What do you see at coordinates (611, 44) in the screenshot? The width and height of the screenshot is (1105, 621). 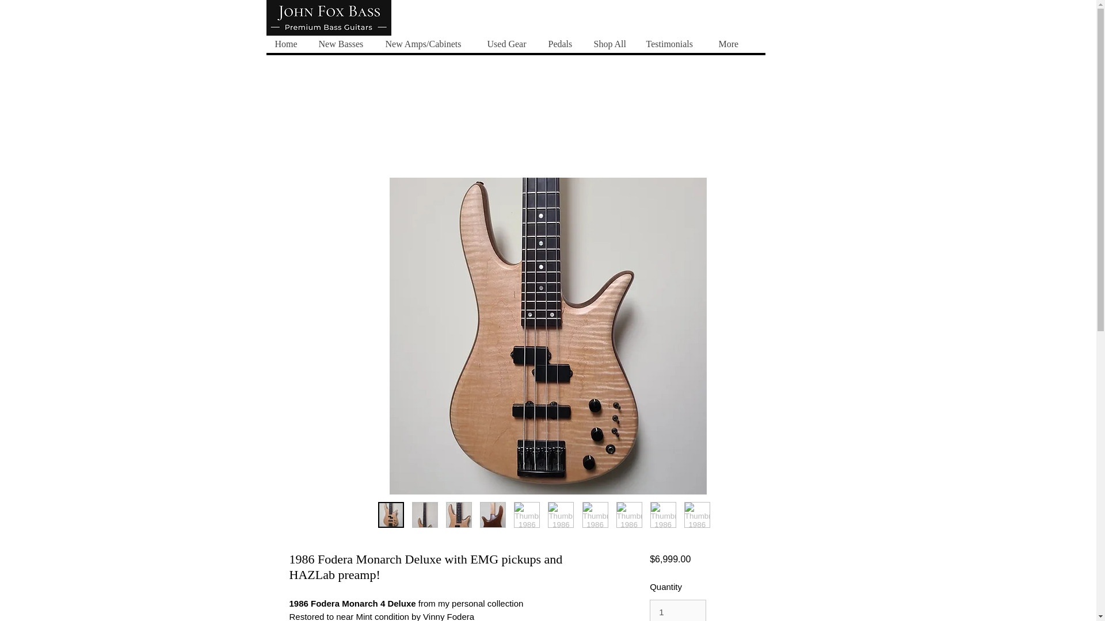 I see `Shop All` at bounding box center [611, 44].